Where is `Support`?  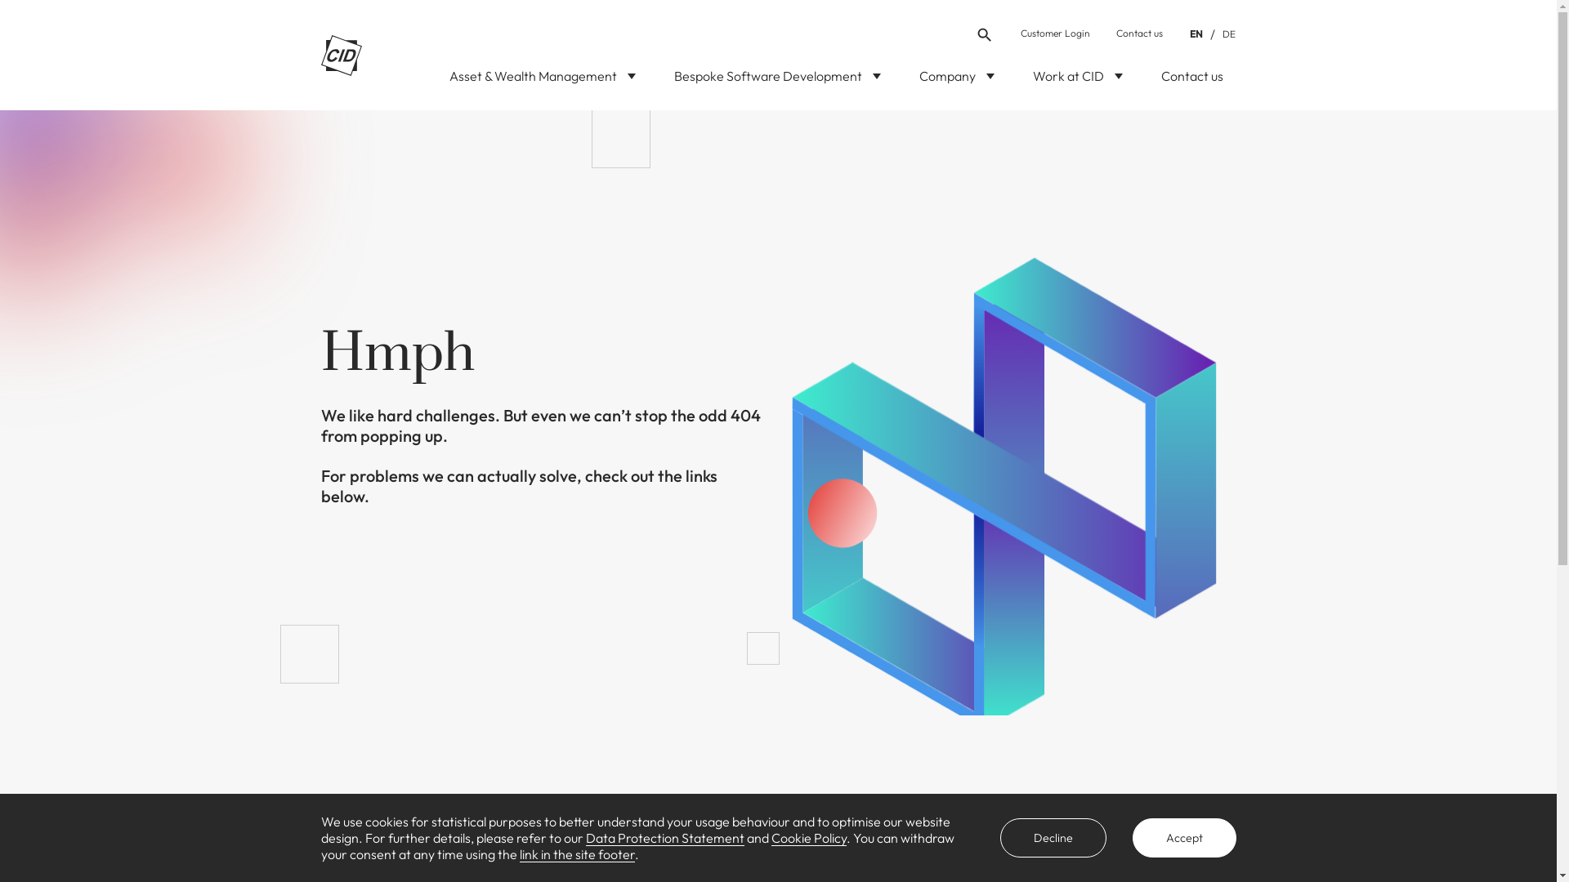
Support is located at coordinates (834, 844).